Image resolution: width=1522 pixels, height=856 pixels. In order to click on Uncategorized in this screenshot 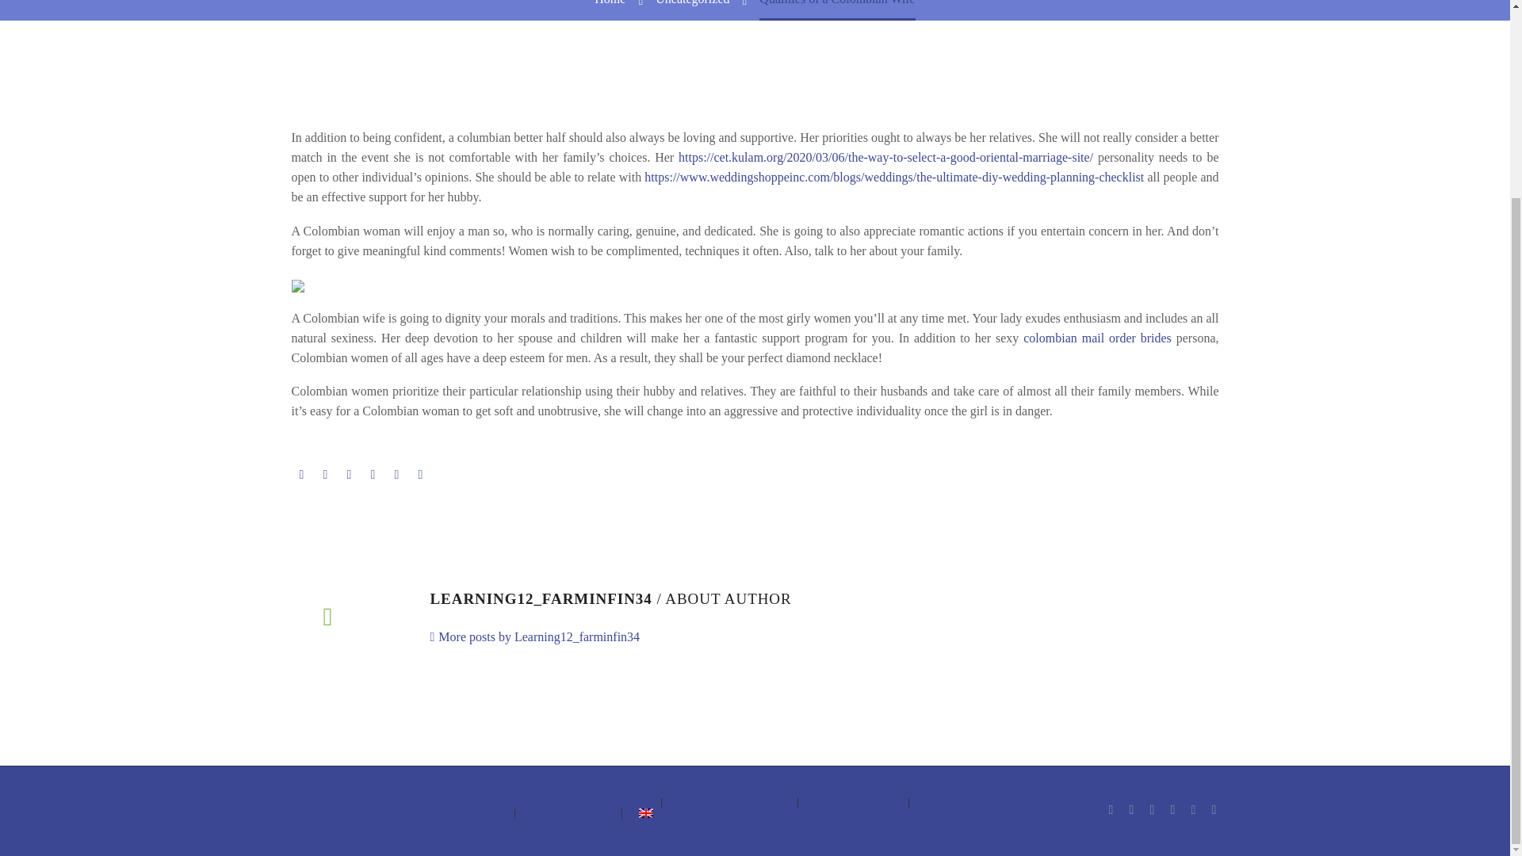, I will do `click(692, 2)`.